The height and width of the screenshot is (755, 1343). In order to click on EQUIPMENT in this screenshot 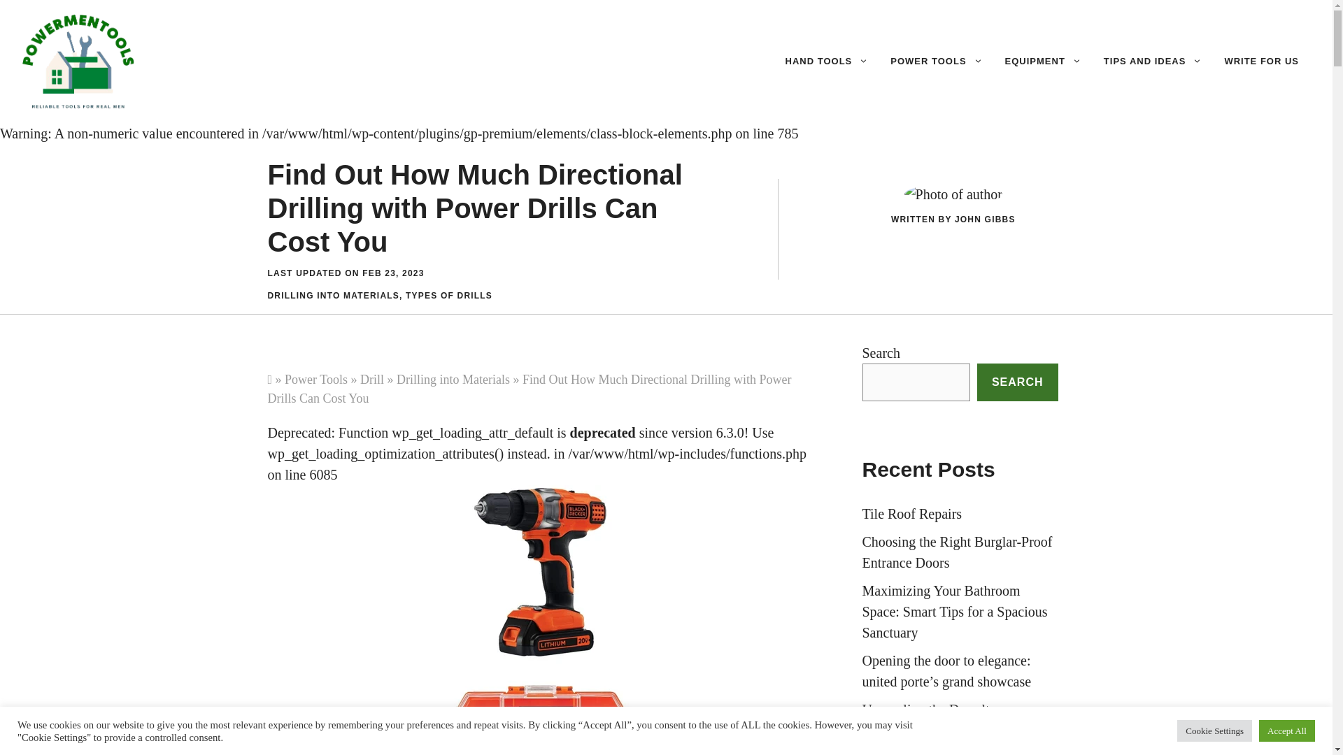, I will do `click(1043, 62)`.